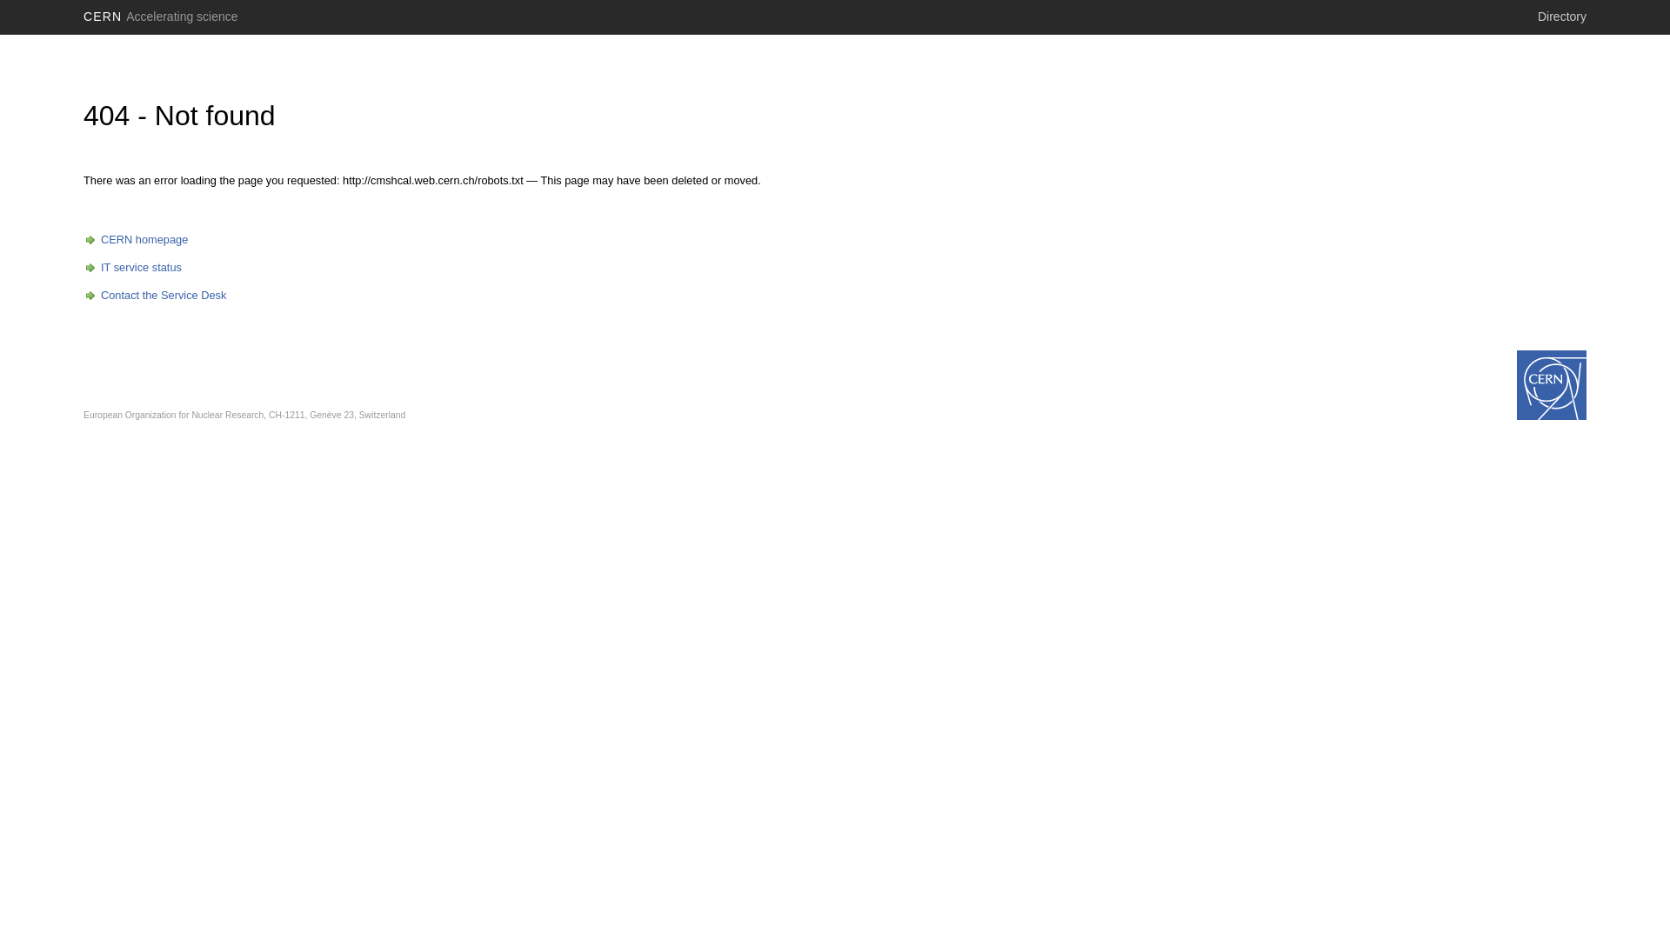 The width and height of the screenshot is (1670, 939). Describe the element at coordinates (155, 296) in the screenshot. I see `Contact the Service Desk` at that location.